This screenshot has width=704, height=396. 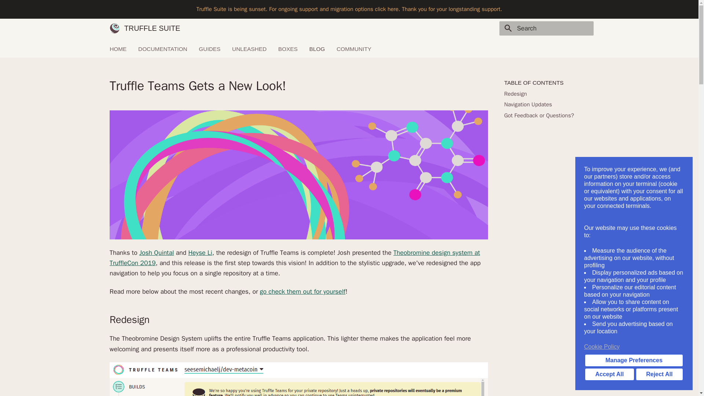 I want to click on DOCUMENTATION, so click(x=162, y=48).